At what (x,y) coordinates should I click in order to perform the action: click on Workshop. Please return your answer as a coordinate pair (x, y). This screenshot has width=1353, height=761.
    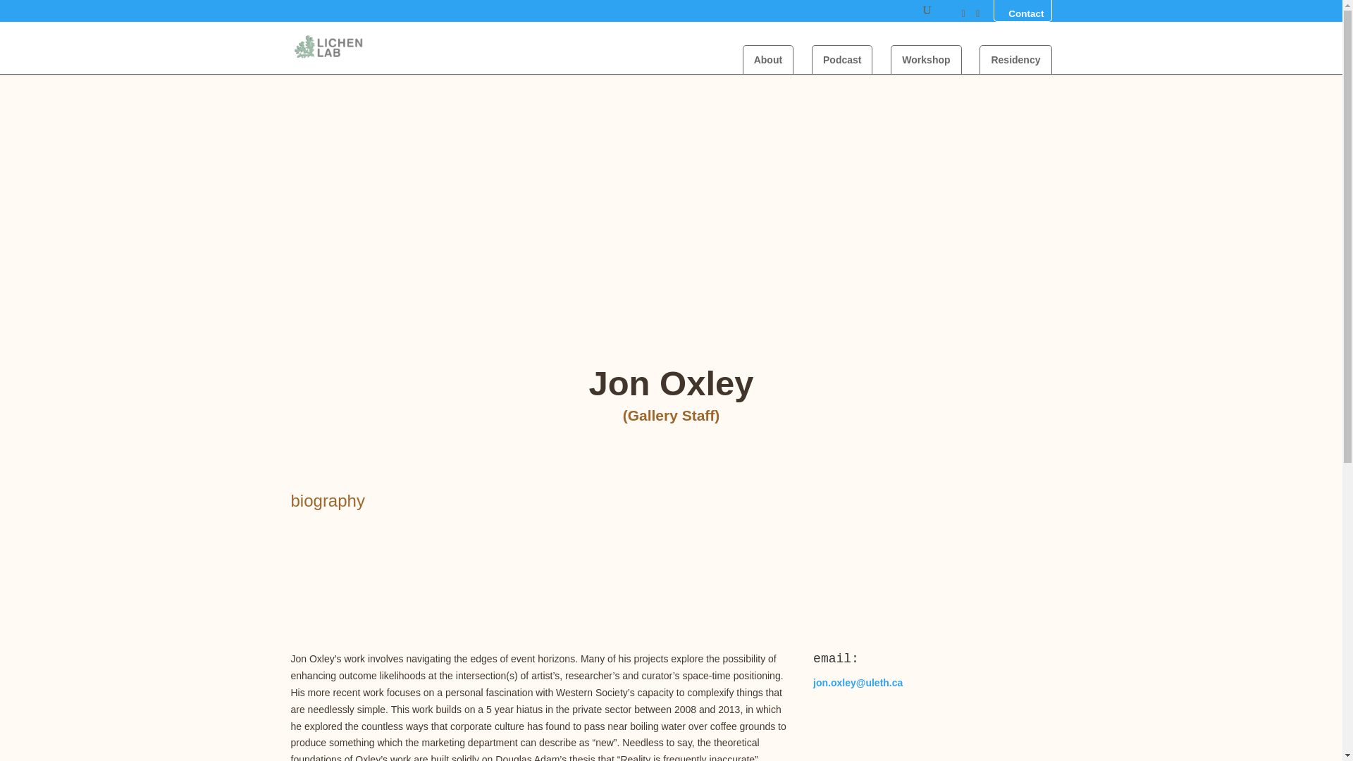
    Looking at the image, I should click on (925, 59).